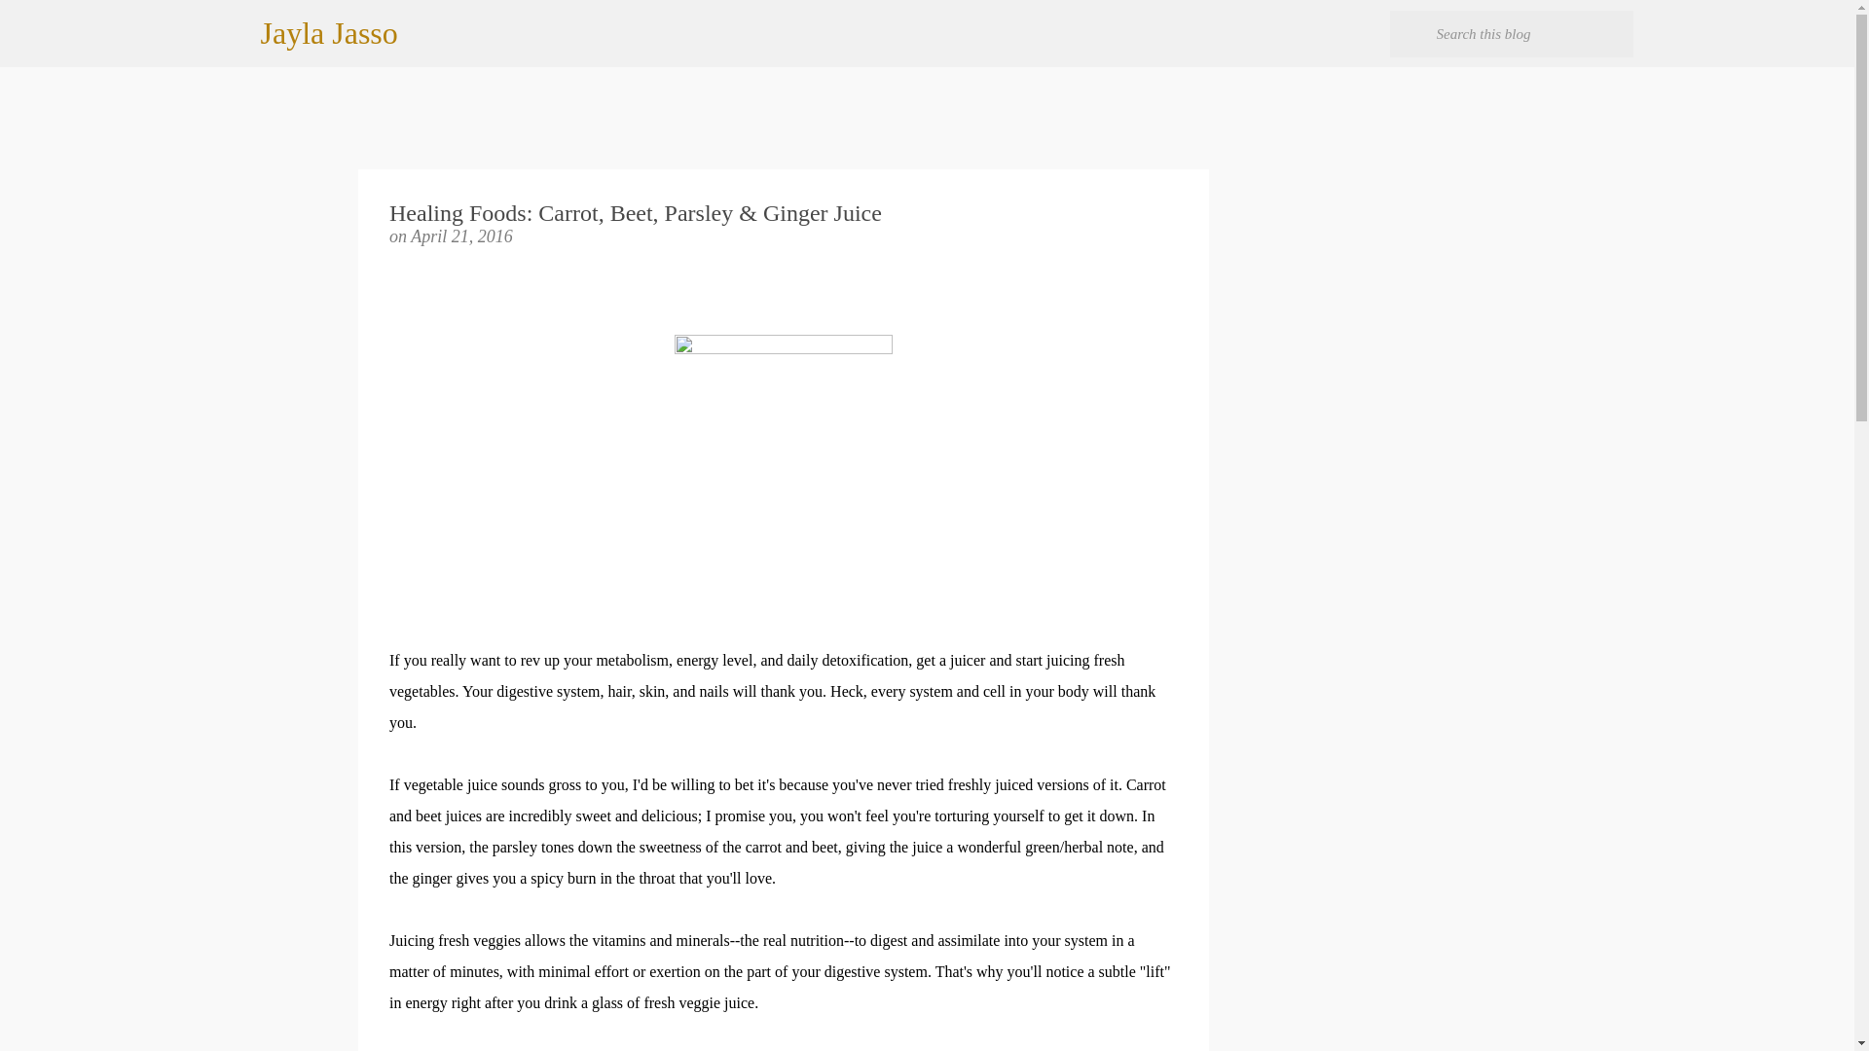 The image size is (1869, 1051). Describe the element at coordinates (461, 236) in the screenshot. I see `permanent link` at that location.